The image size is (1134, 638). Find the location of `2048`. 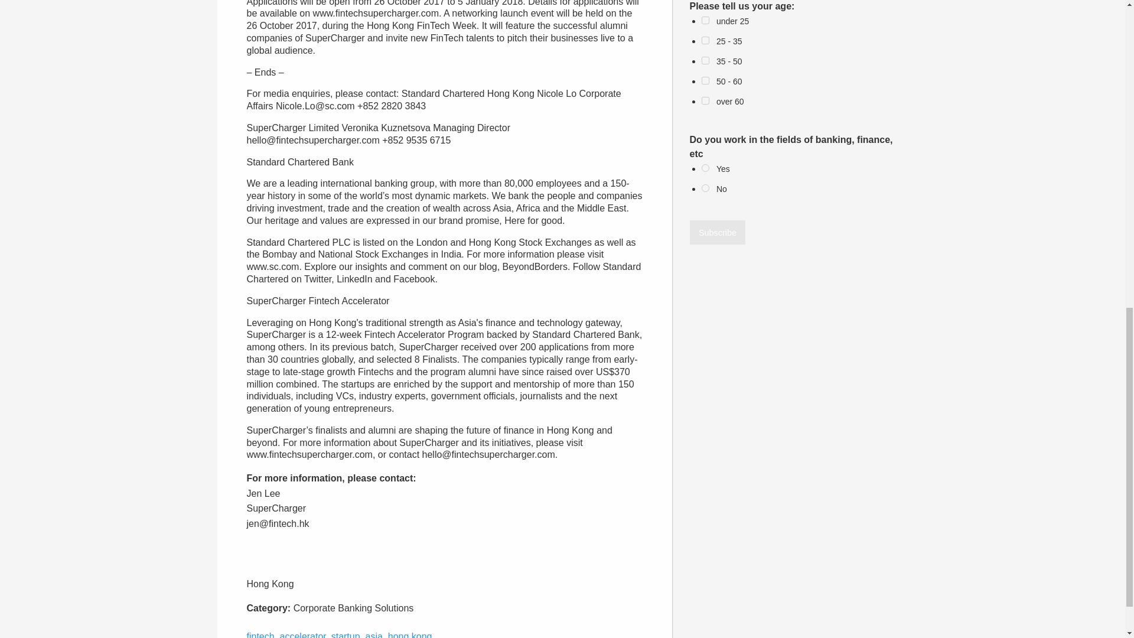

2048 is located at coordinates (705, 60).